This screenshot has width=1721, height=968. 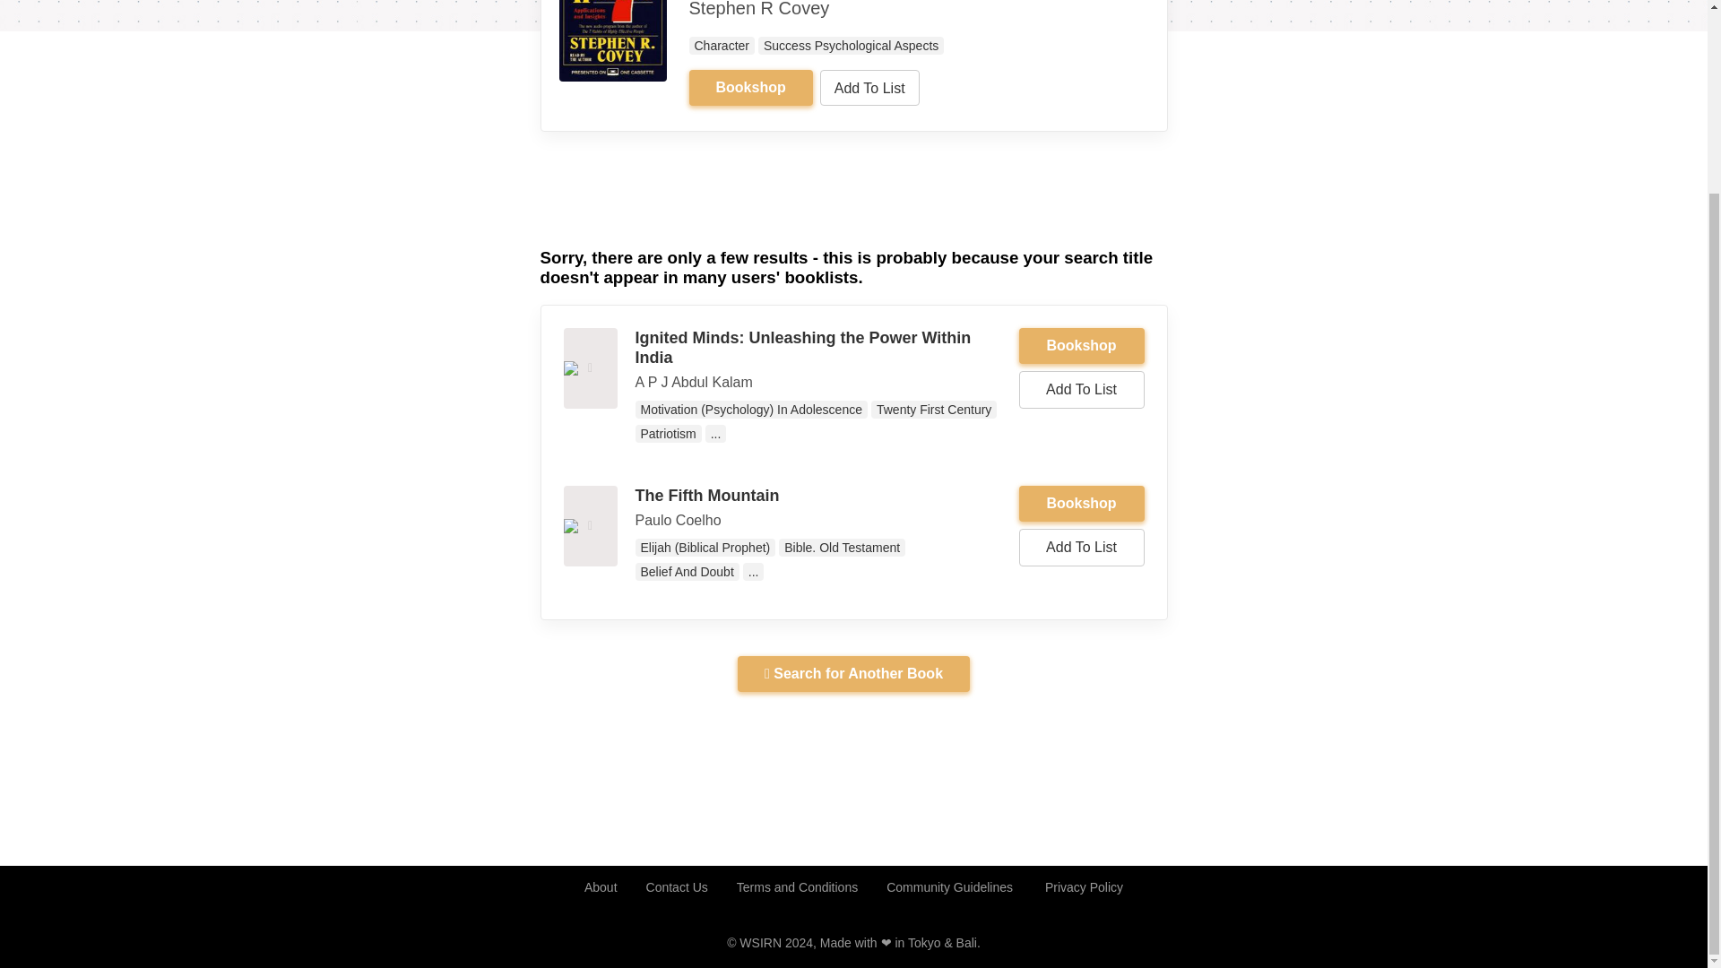 What do you see at coordinates (706, 495) in the screenshot?
I see `The Fifth Mountain` at bounding box center [706, 495].